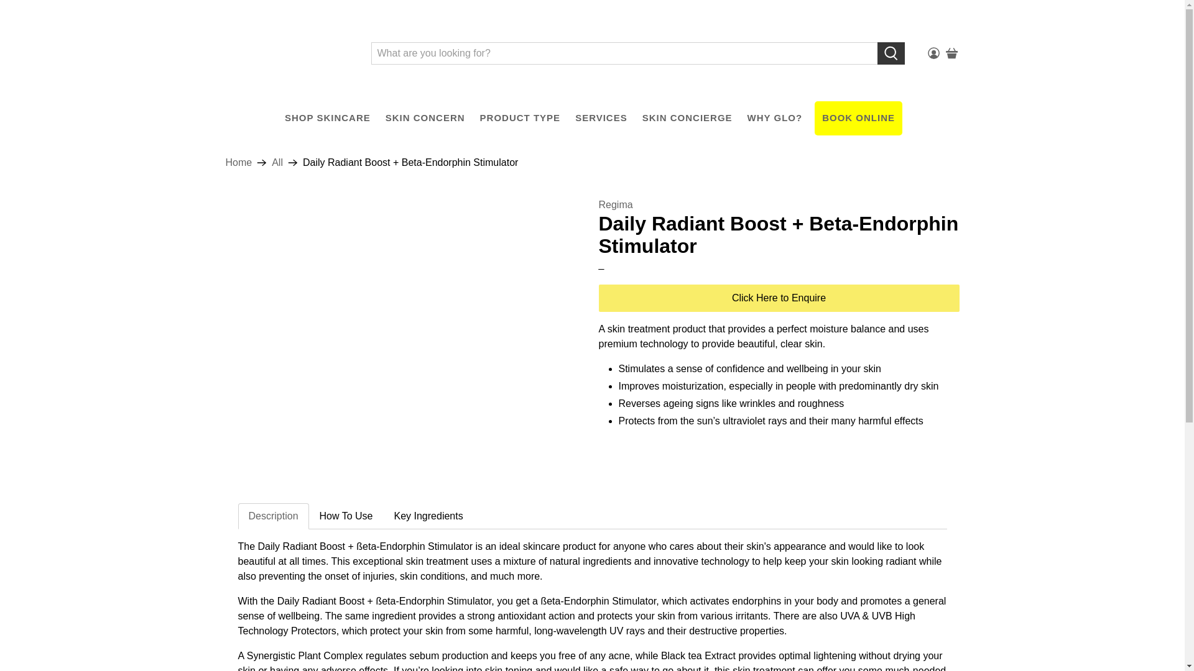 The image size is (1194, 671). What do you see at coordinates (289, 52) in the screenshot?
I see `Glo Laser and Beauty` at bounding box center [289, 52].